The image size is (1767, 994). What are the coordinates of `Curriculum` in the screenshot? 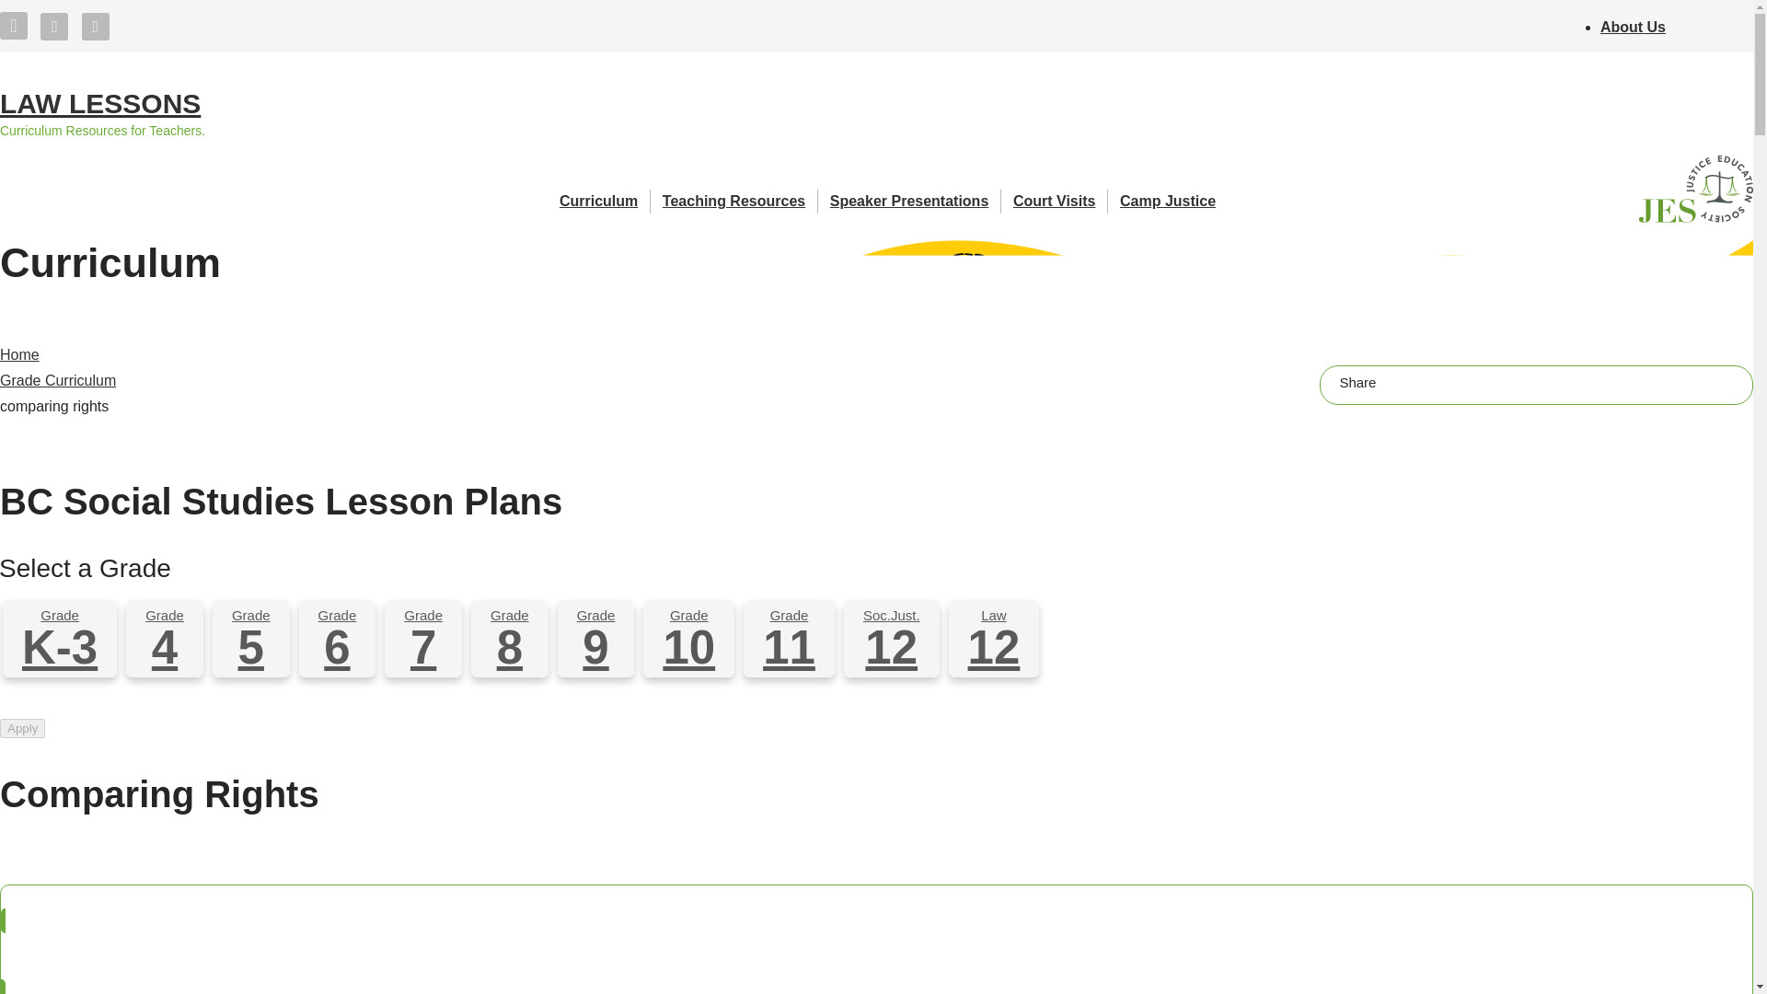 It's located at (605, 202).